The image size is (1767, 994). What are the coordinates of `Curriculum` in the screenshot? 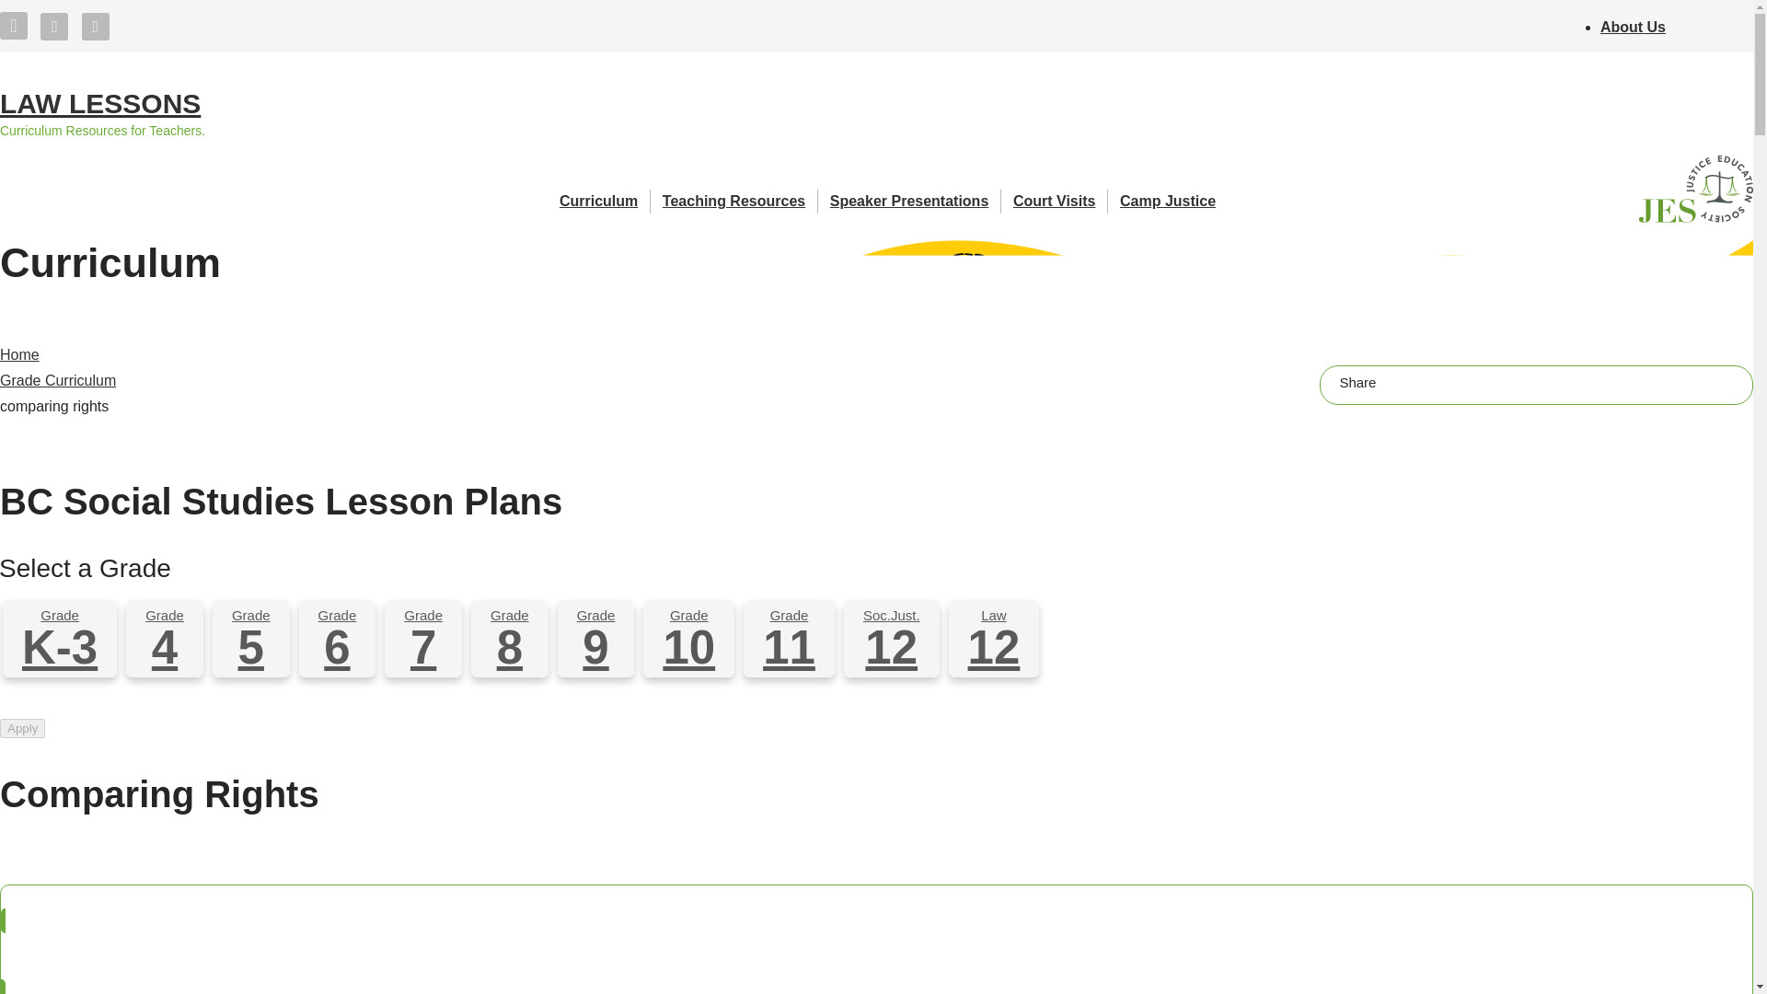 It's located at (605, 202).